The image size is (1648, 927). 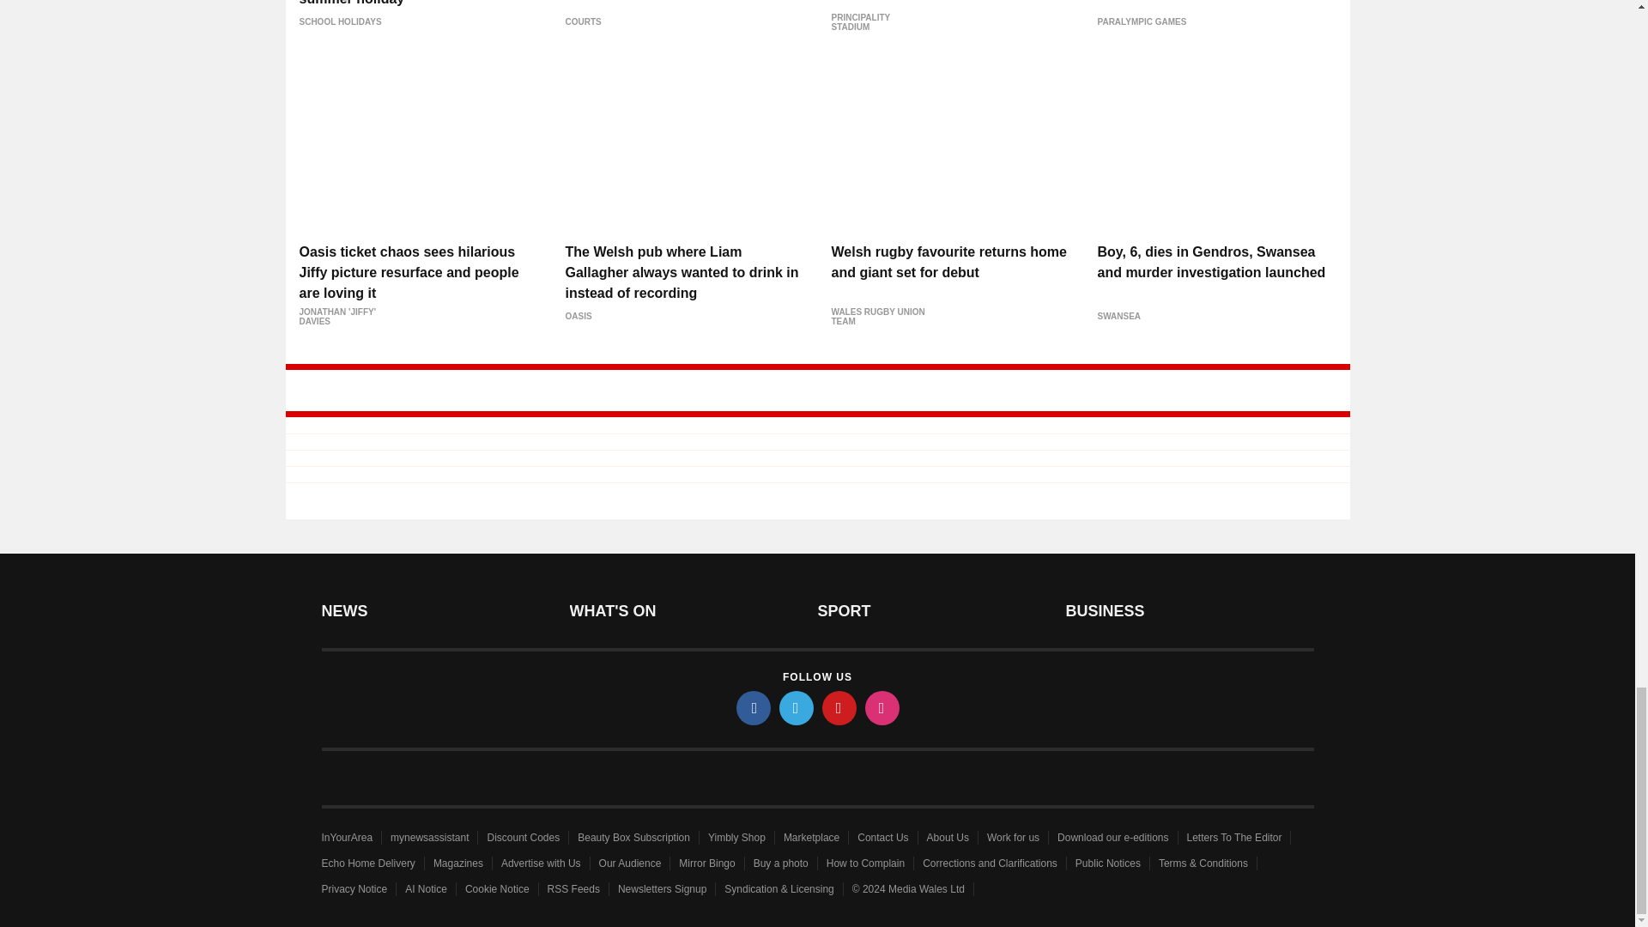 What do you see at coordinates (839, 707) in the screenshot?
I see `pinterest` at bounding box center [839, 707].